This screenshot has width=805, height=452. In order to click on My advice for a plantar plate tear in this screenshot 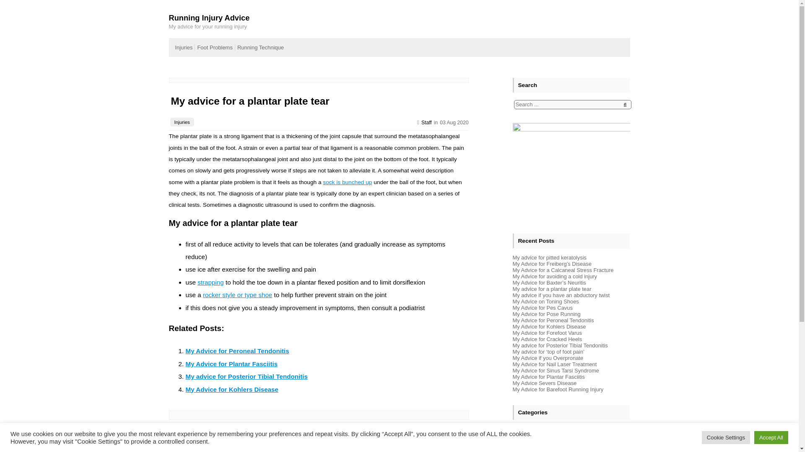, I will do `click(249, 100)`.